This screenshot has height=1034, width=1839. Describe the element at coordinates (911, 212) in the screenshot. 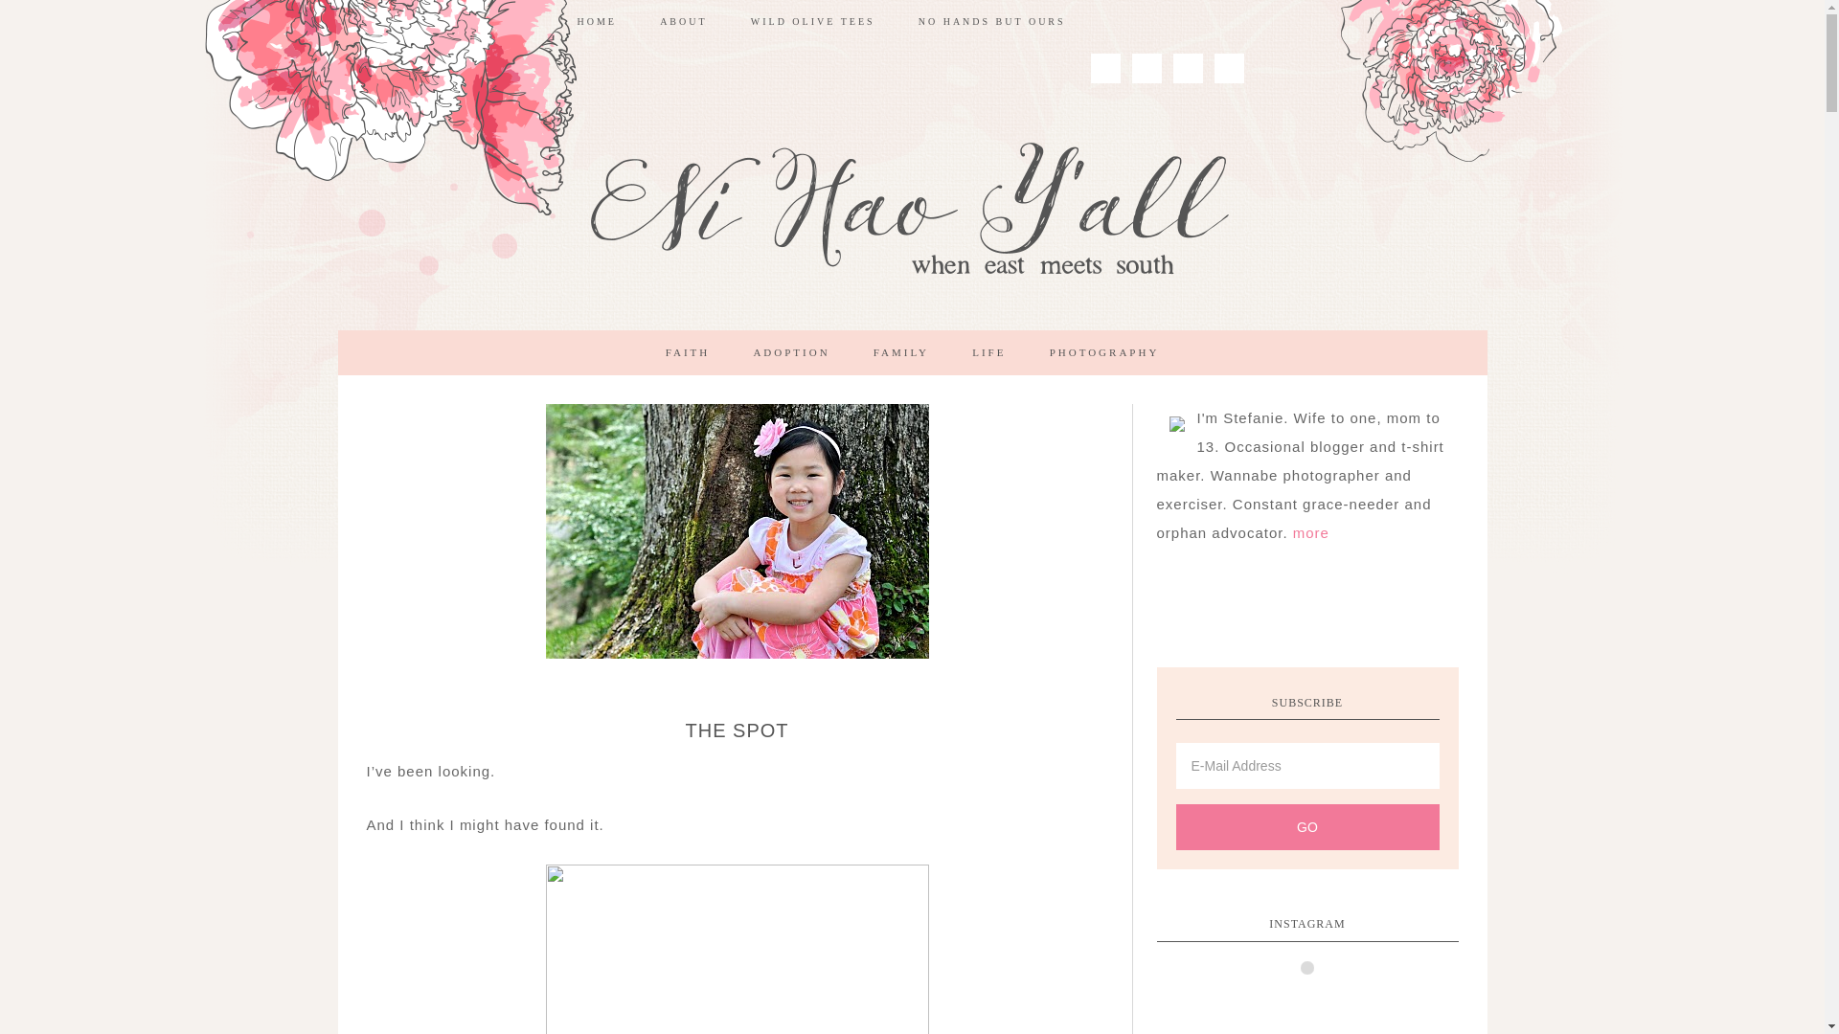

I see `NI HAO Y'ALL` at that location.